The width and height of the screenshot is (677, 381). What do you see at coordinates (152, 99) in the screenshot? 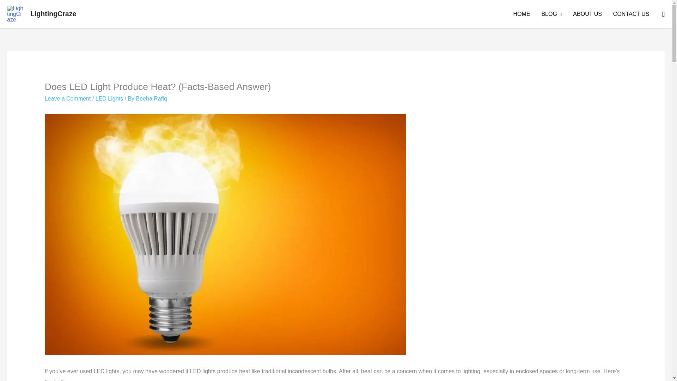
I see `View all posts by Beeha Rafiq` at bounding box center [152, 99].